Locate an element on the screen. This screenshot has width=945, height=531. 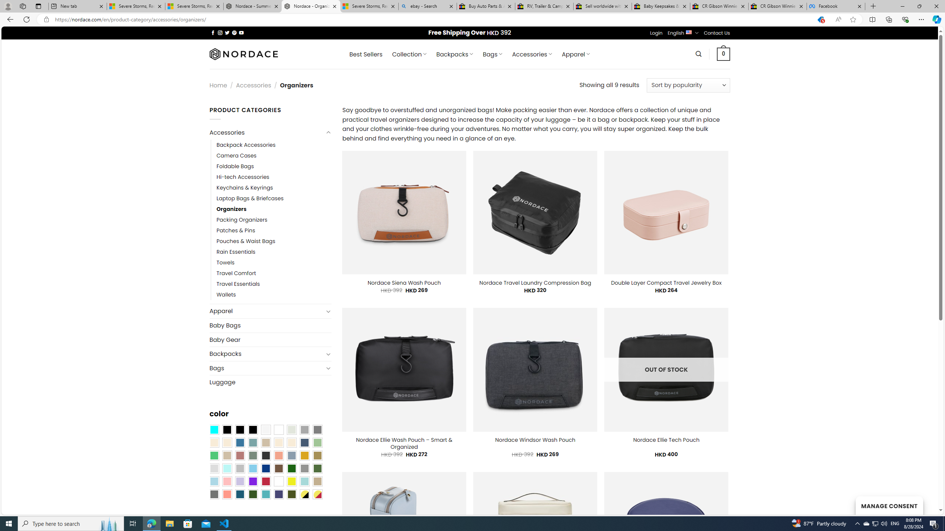
Towels is located at coordinates (274, 263).